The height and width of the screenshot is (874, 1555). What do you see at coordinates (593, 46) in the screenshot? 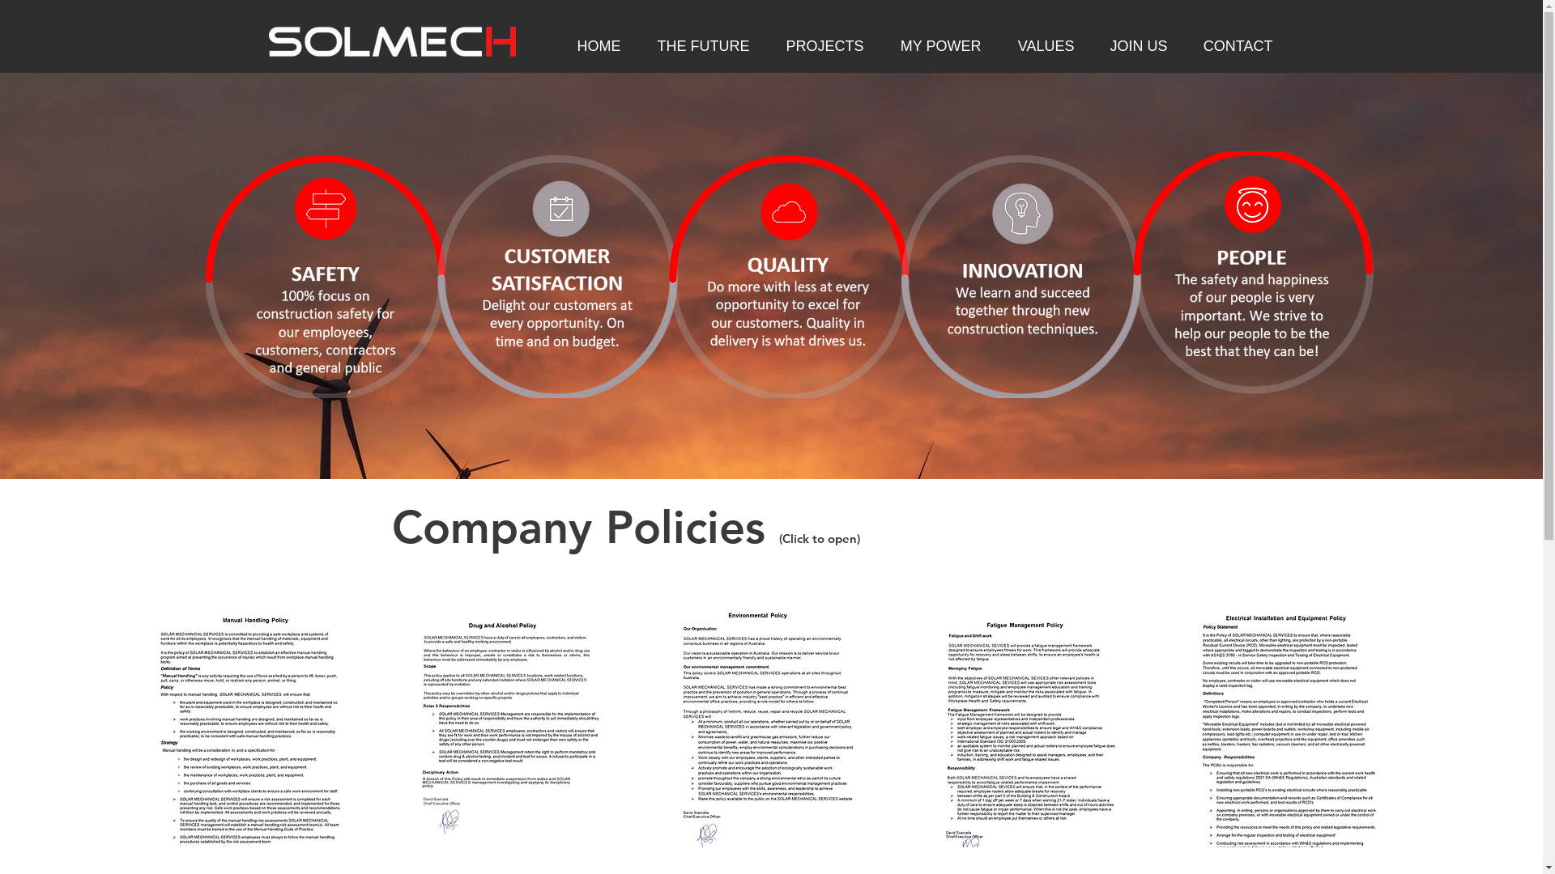
I see `HOME` at bounding box center [593, 46].